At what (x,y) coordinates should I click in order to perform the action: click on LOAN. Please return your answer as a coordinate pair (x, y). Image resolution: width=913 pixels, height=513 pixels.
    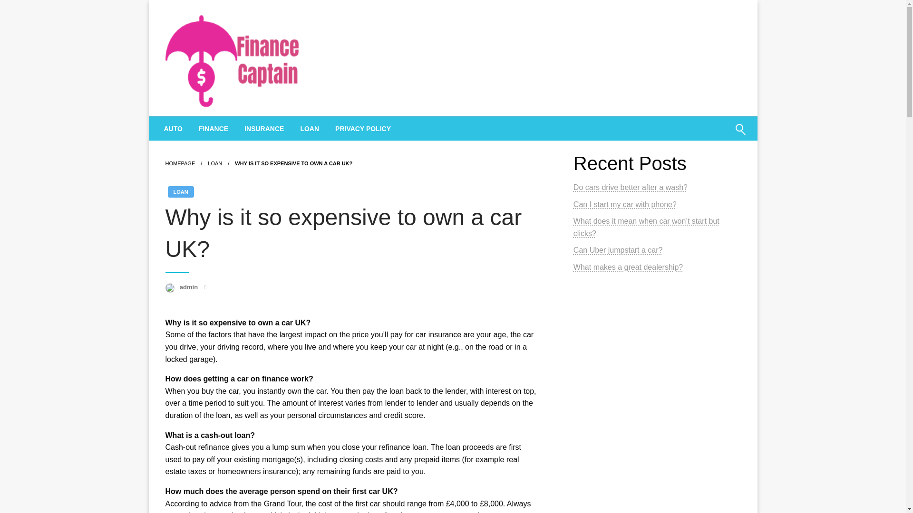
    Looking at the image, I should click on (215, 163).